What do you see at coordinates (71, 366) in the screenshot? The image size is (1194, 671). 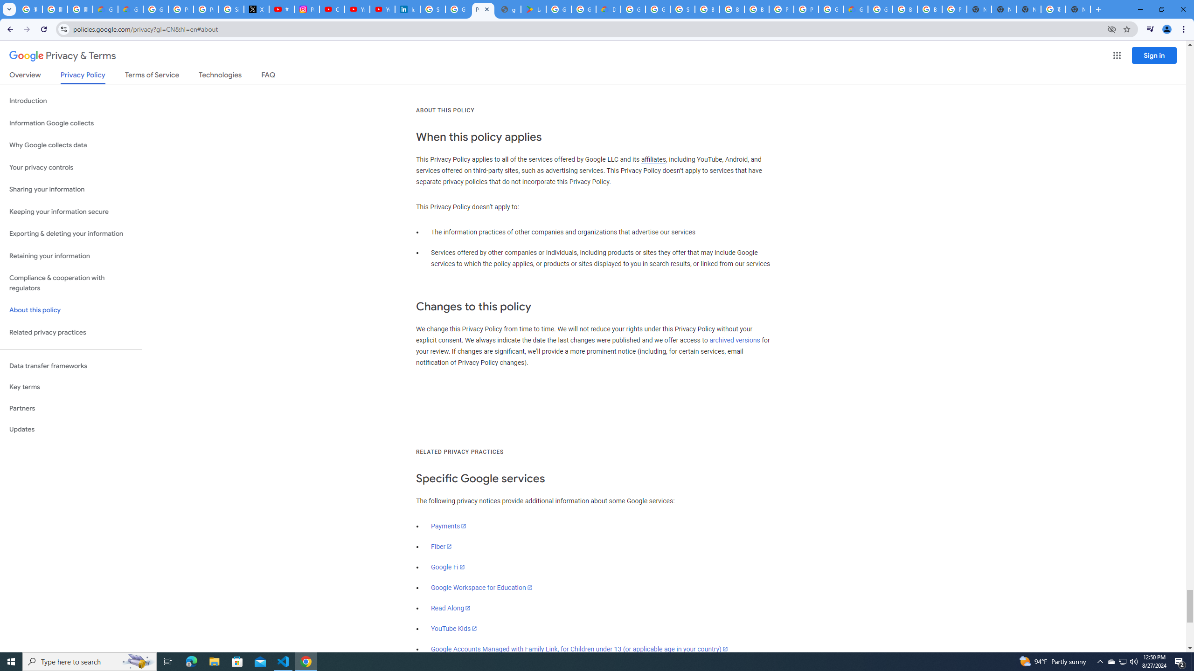 I see `Data transfer frameworks` at bounding box center [71, 366].